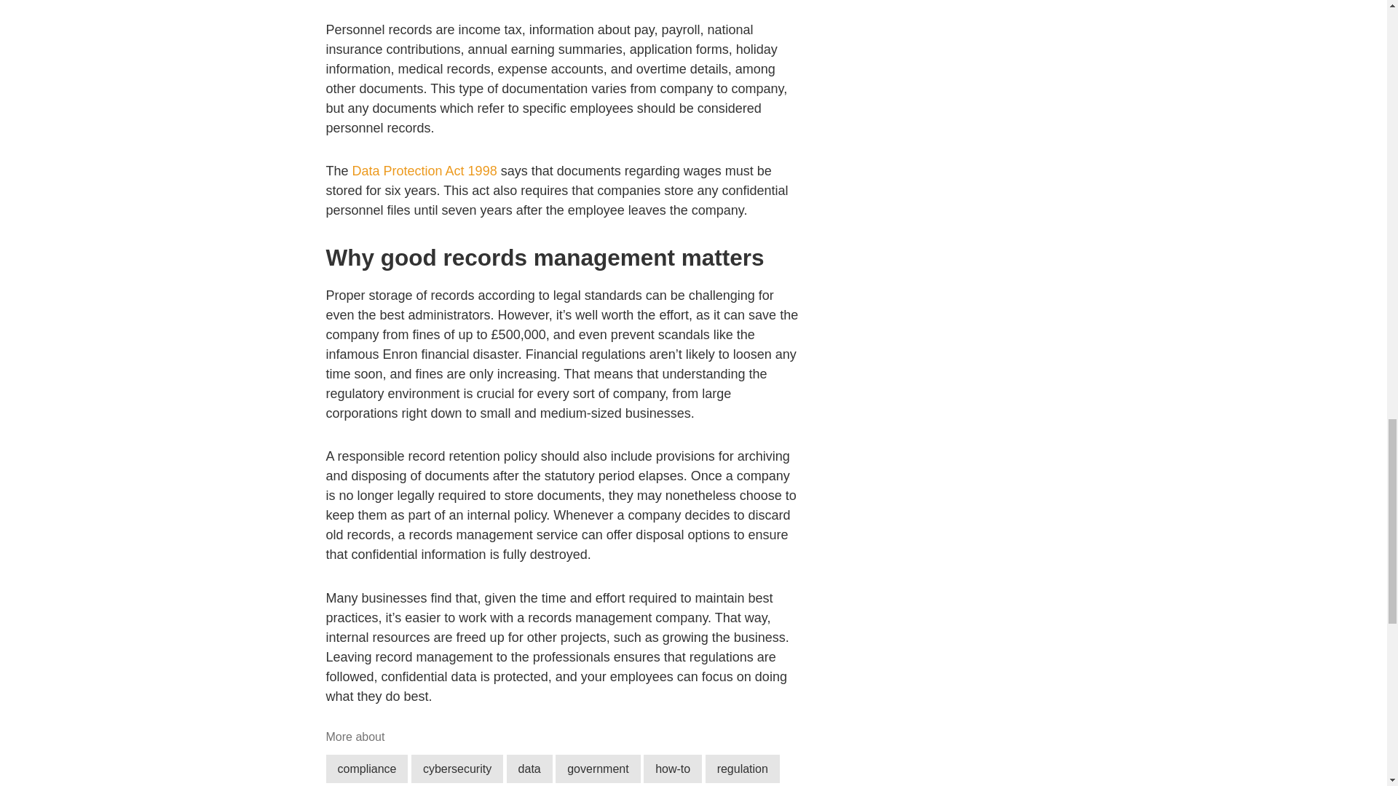 The image size is (1398, 786). I want to click on how-to, so click(672, 769).